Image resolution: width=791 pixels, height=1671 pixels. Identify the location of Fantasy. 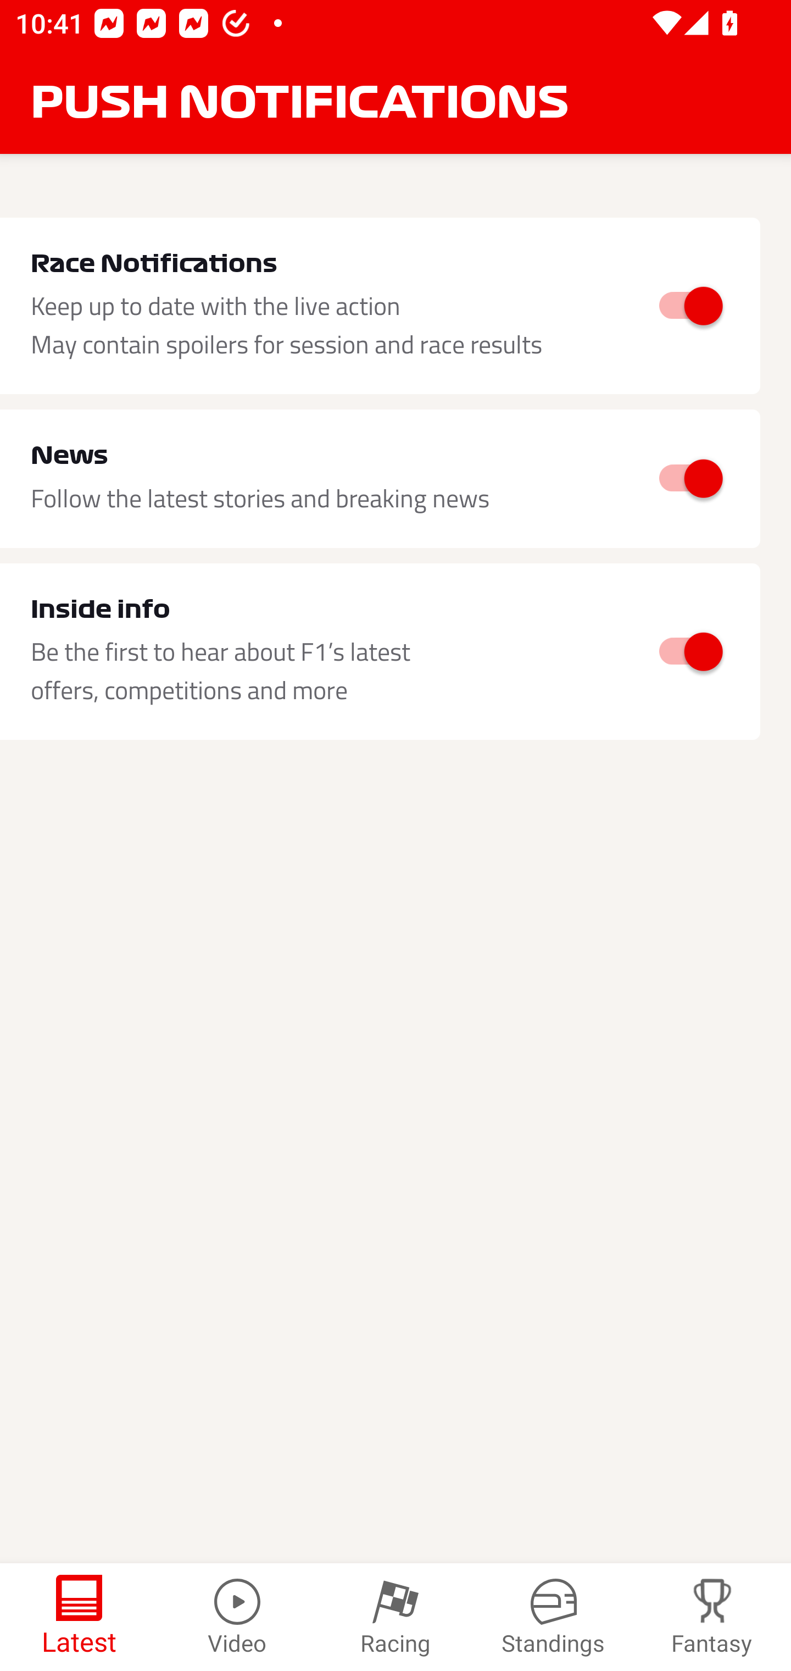
(712, 1617).